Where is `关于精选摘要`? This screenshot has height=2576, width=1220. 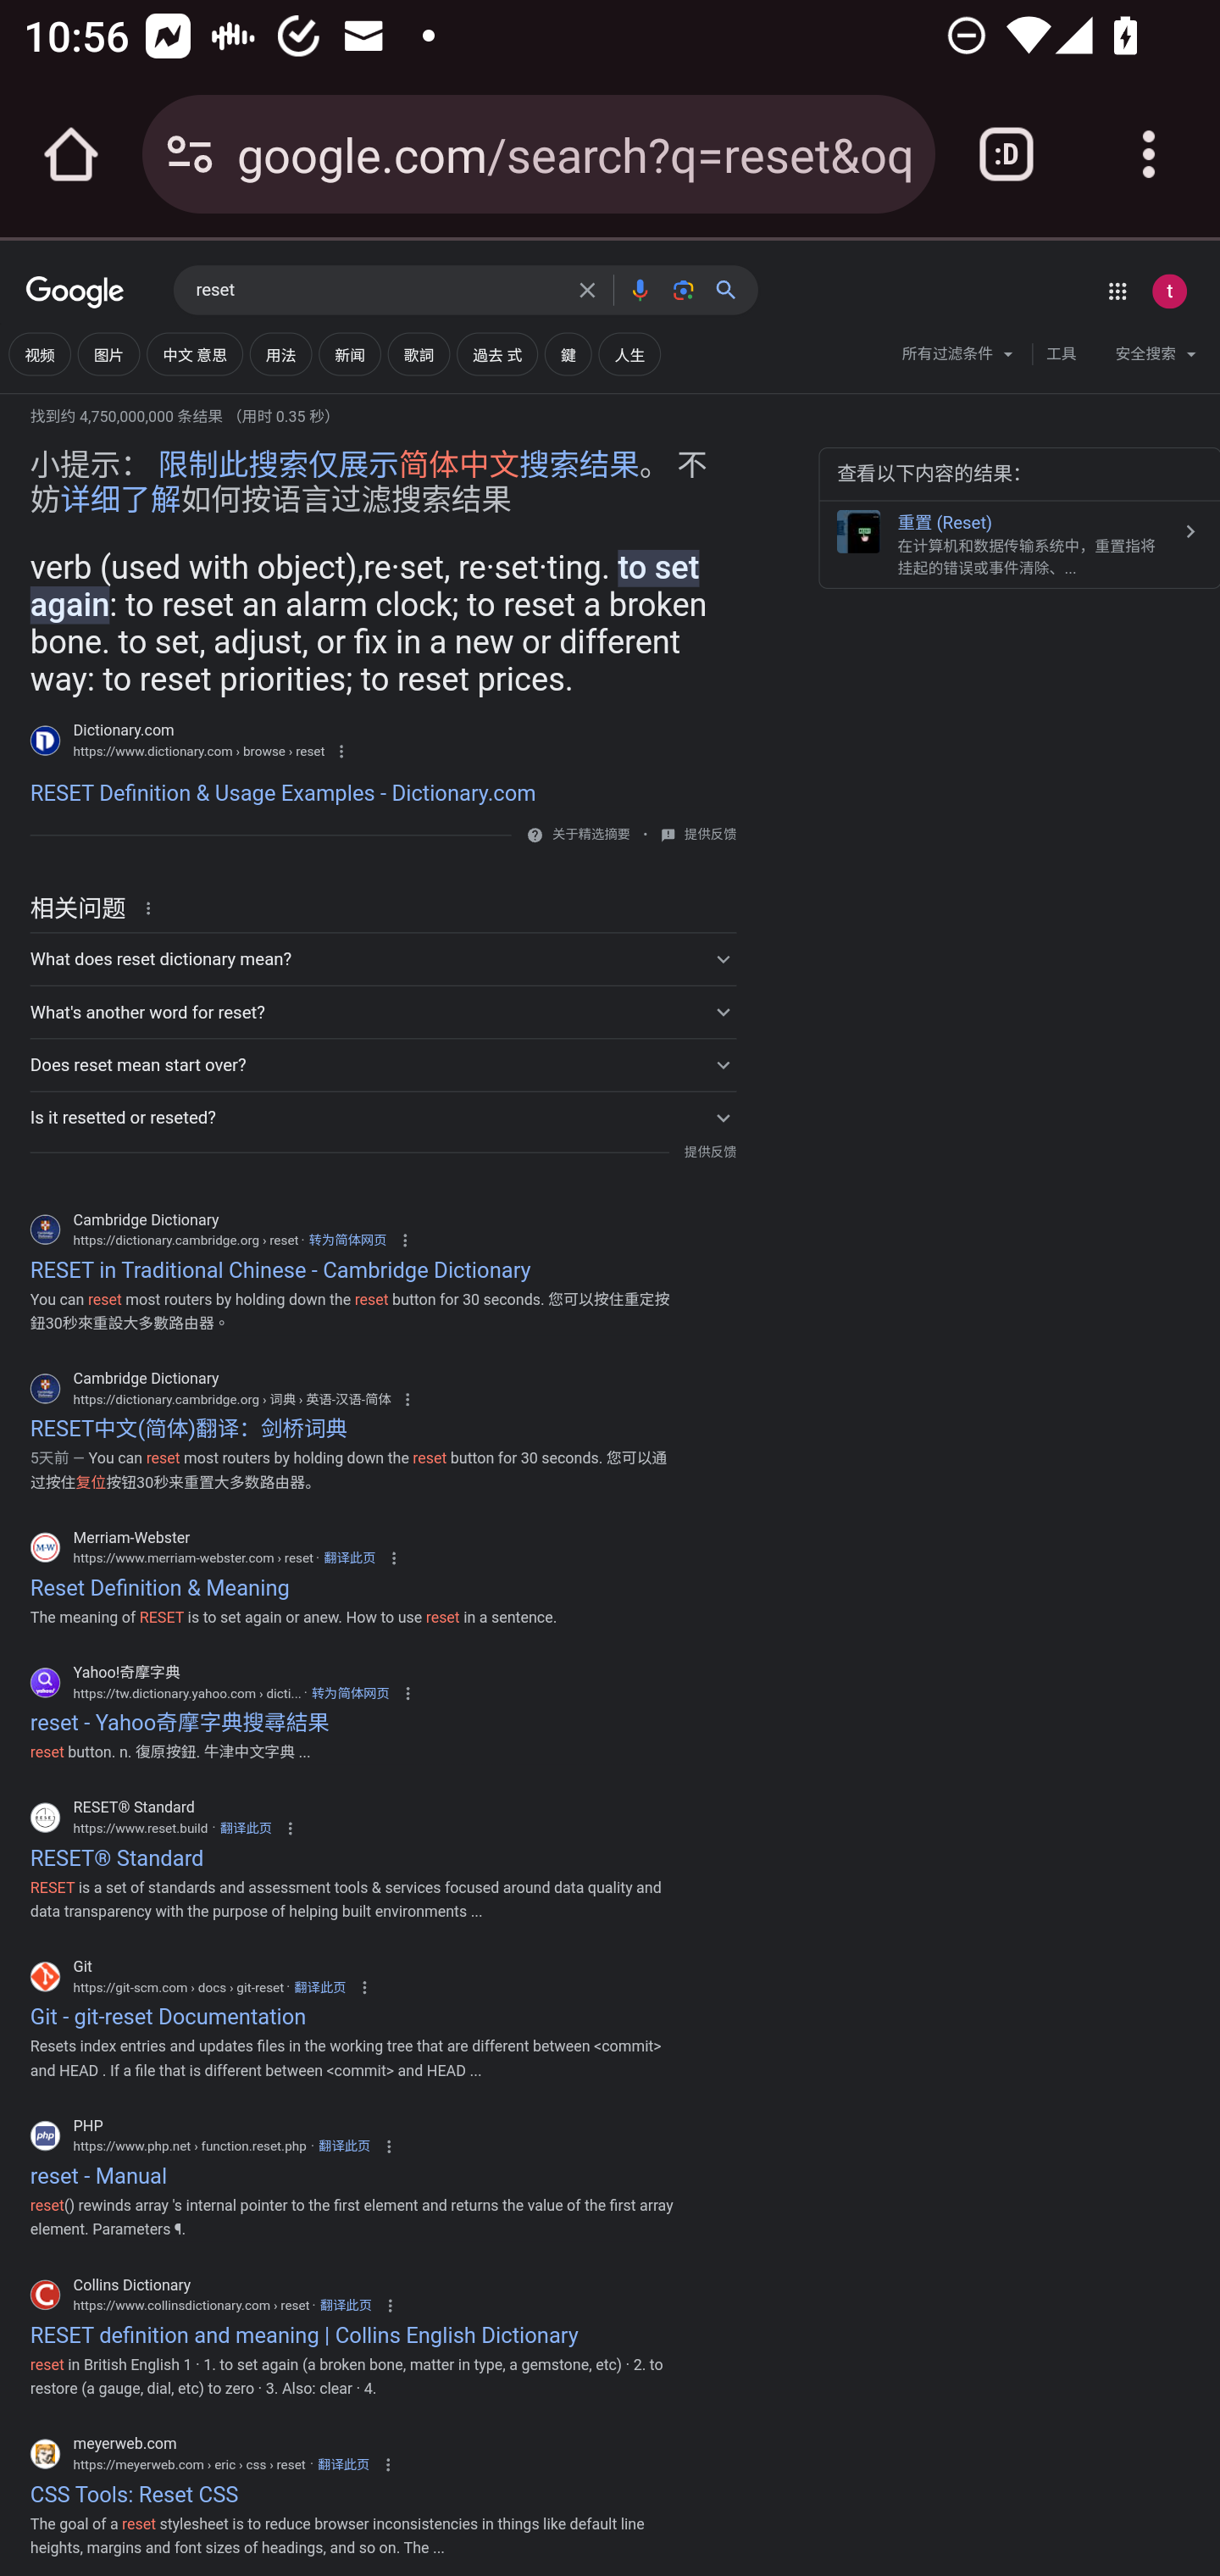
关于精选摘要 is located at coordinates (590, 834).